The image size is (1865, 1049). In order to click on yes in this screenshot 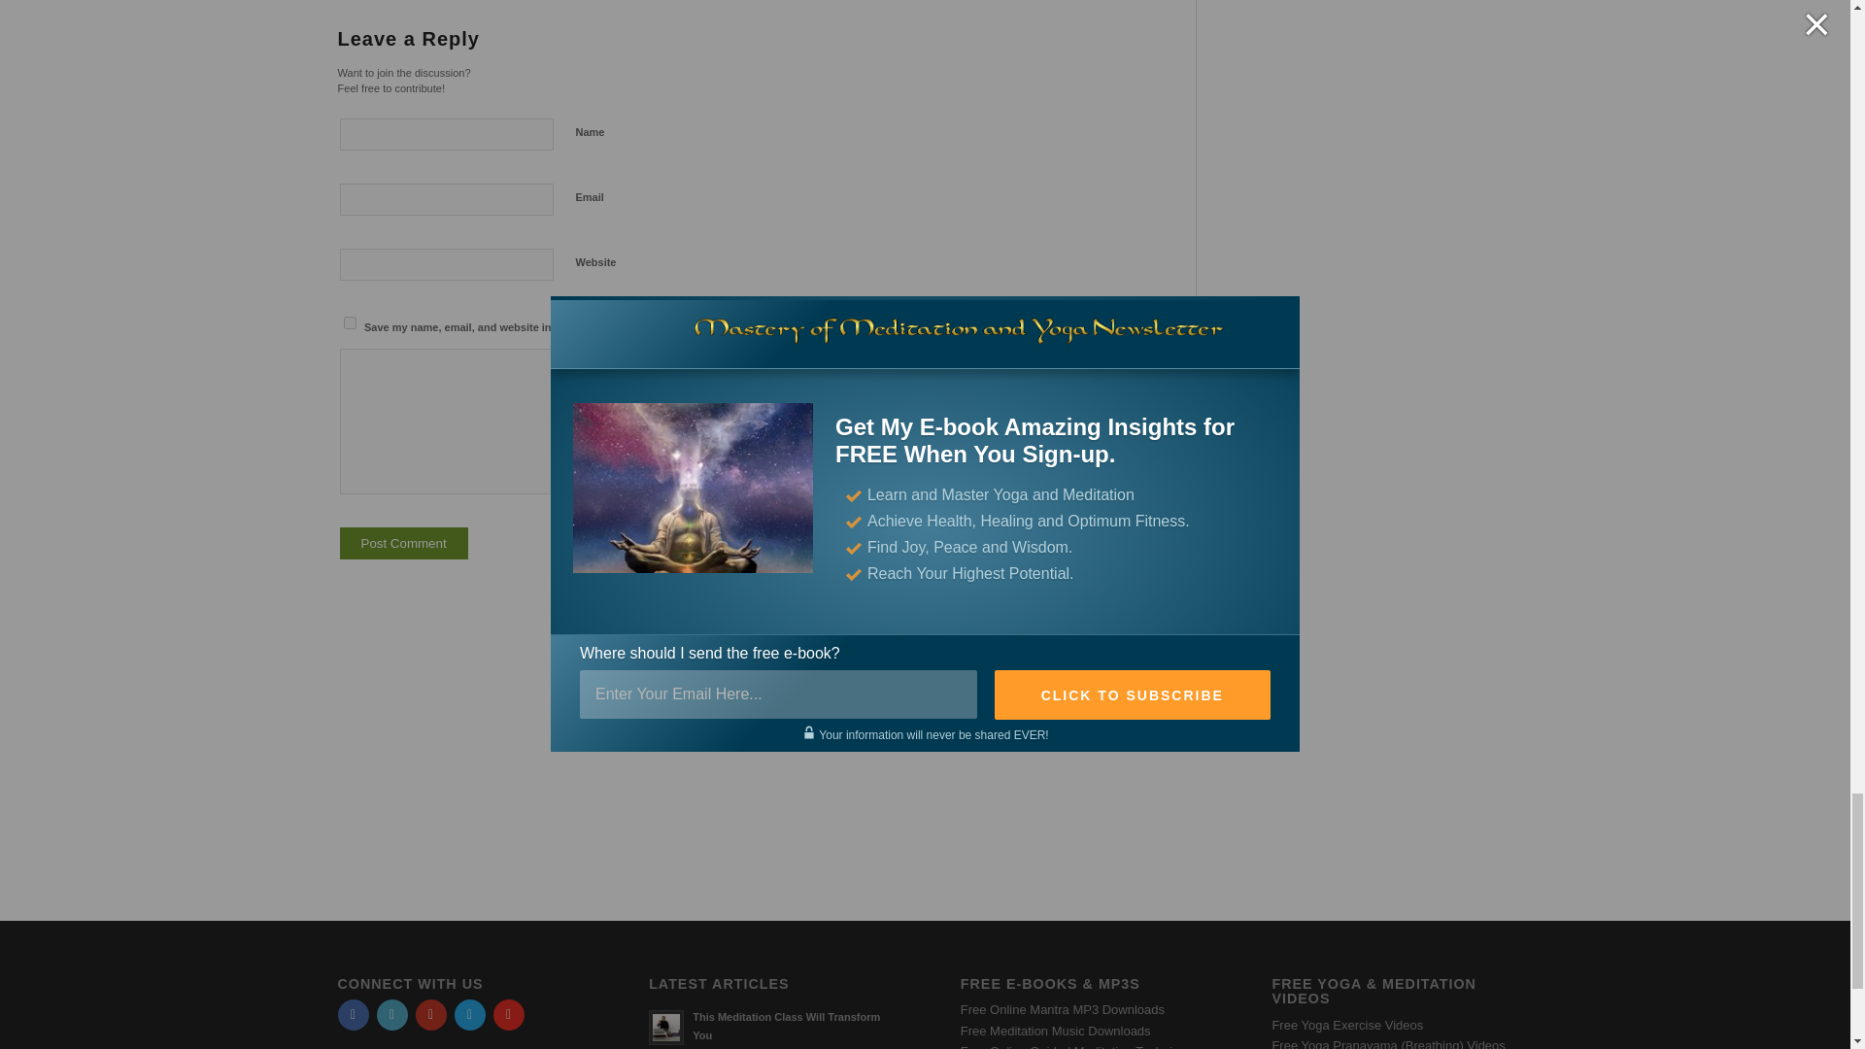, I will do `click(350, 322)`.